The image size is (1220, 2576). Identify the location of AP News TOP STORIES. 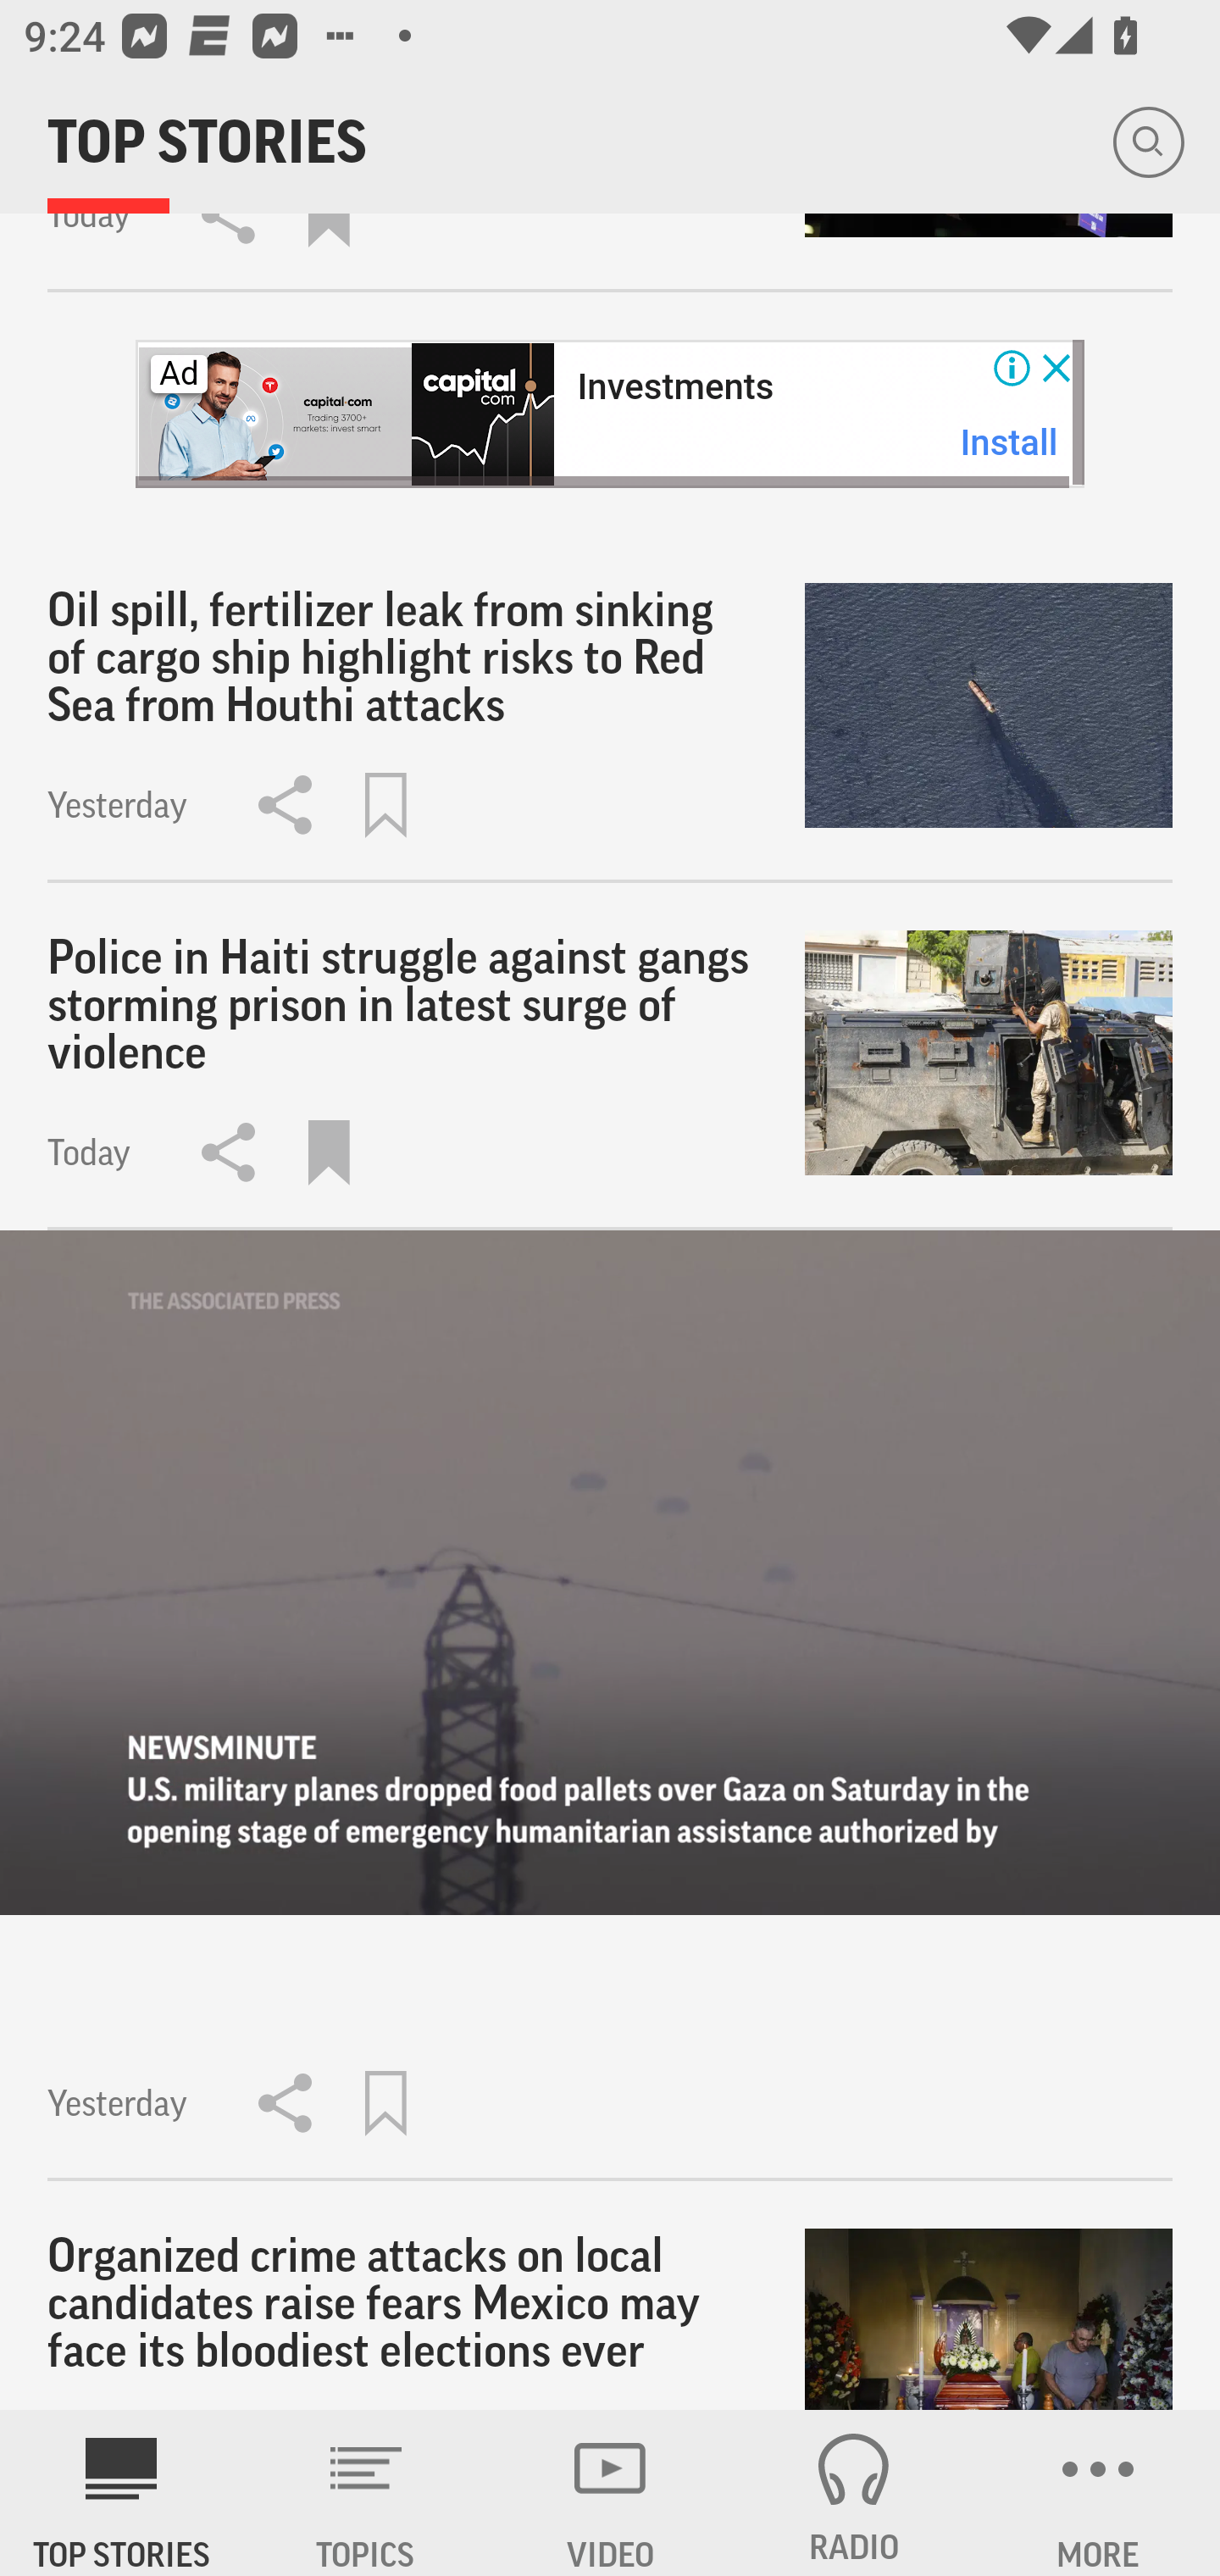
(122, 2493).